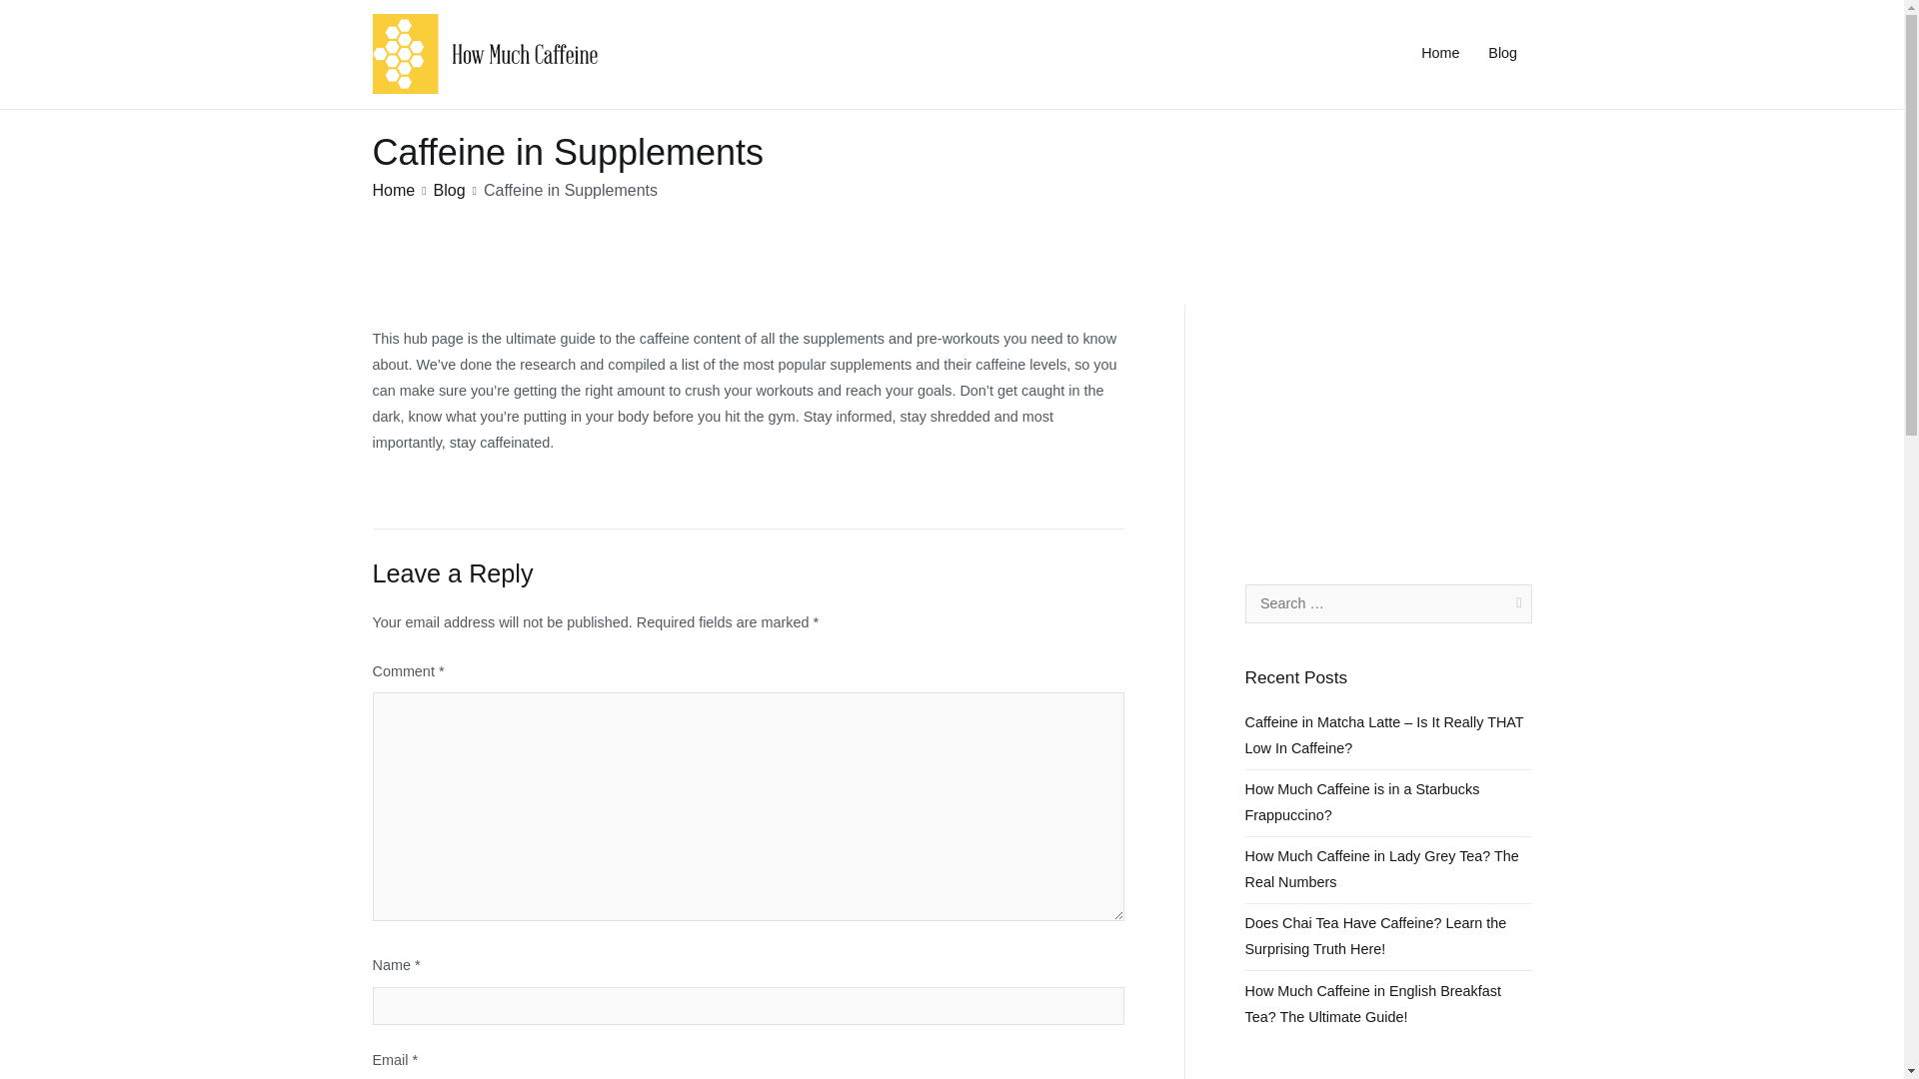 This screenshot has height=1079, width=1919. Describe the element at coordinates (700, 67) in the screenshot. I see `How Much Caffeine` at that location.